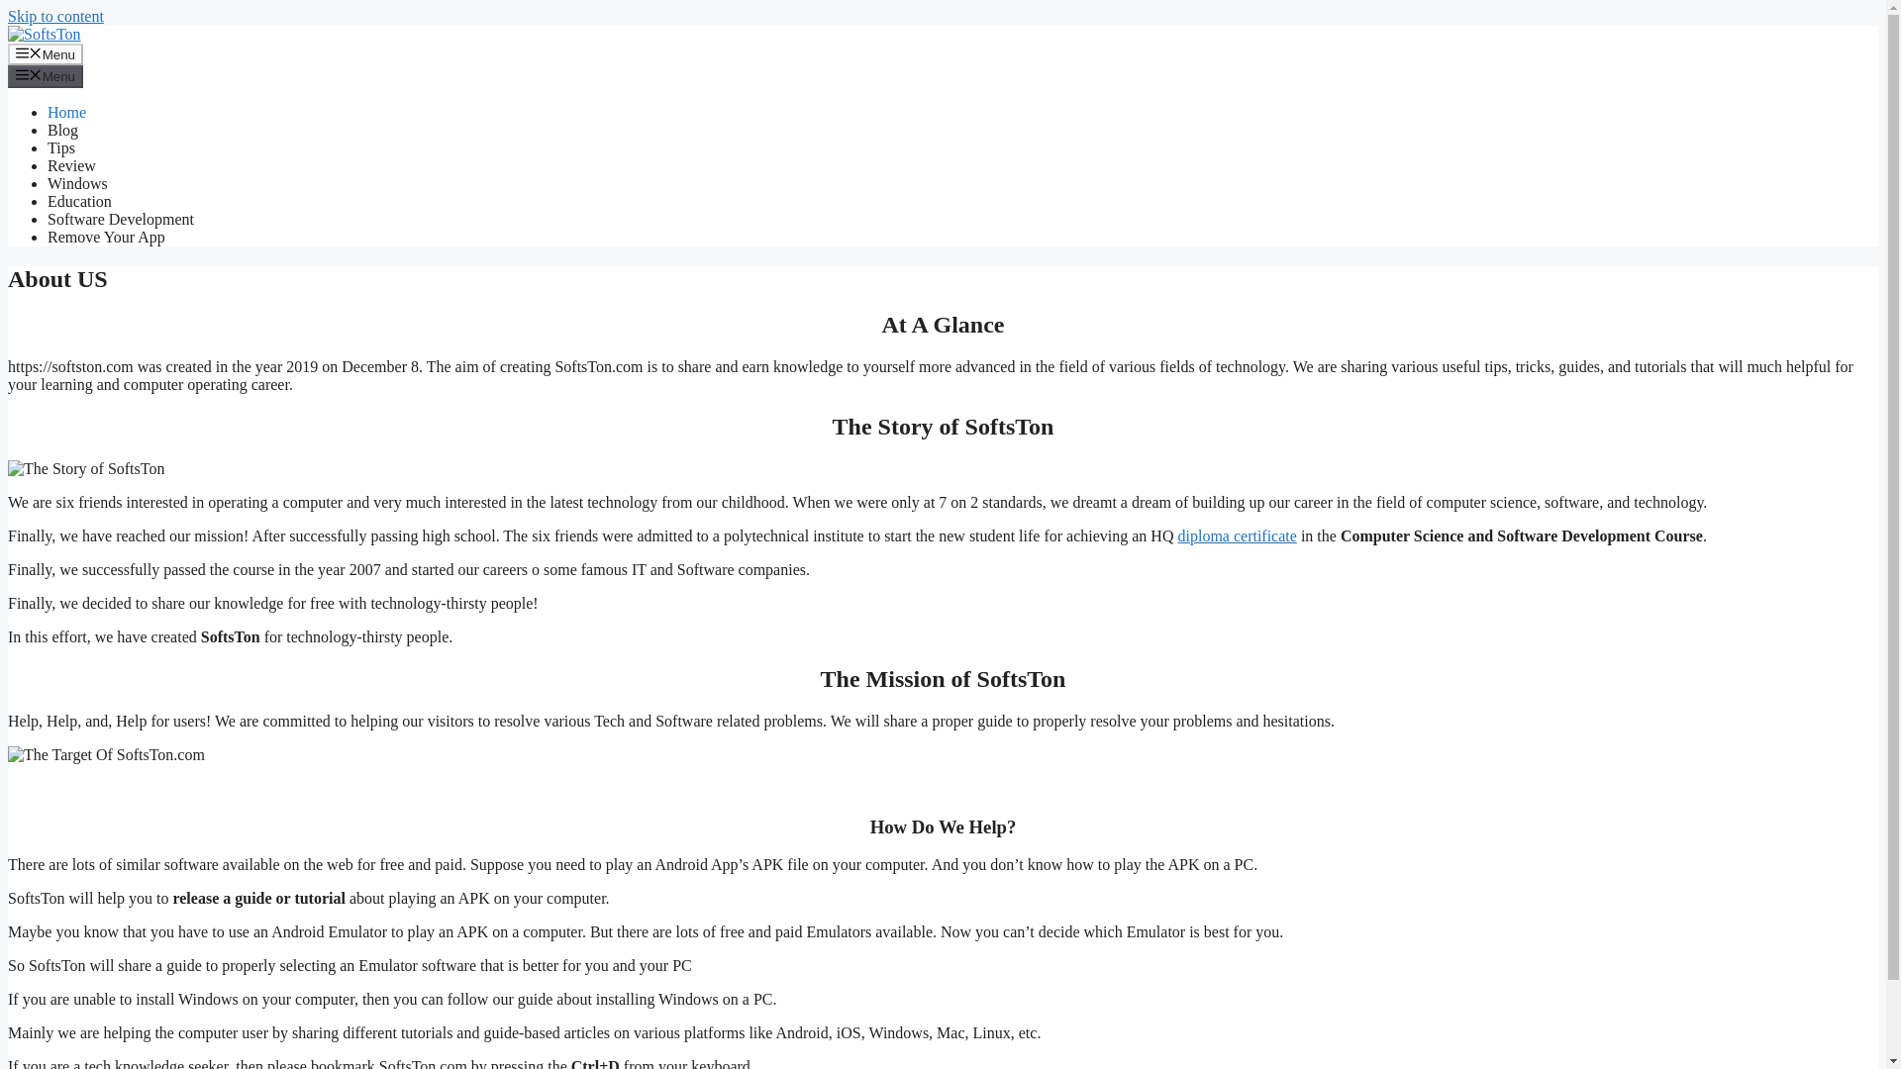  Describe the element at coordinates (46, 75) in the screenshot. I see `Menu` at that location.